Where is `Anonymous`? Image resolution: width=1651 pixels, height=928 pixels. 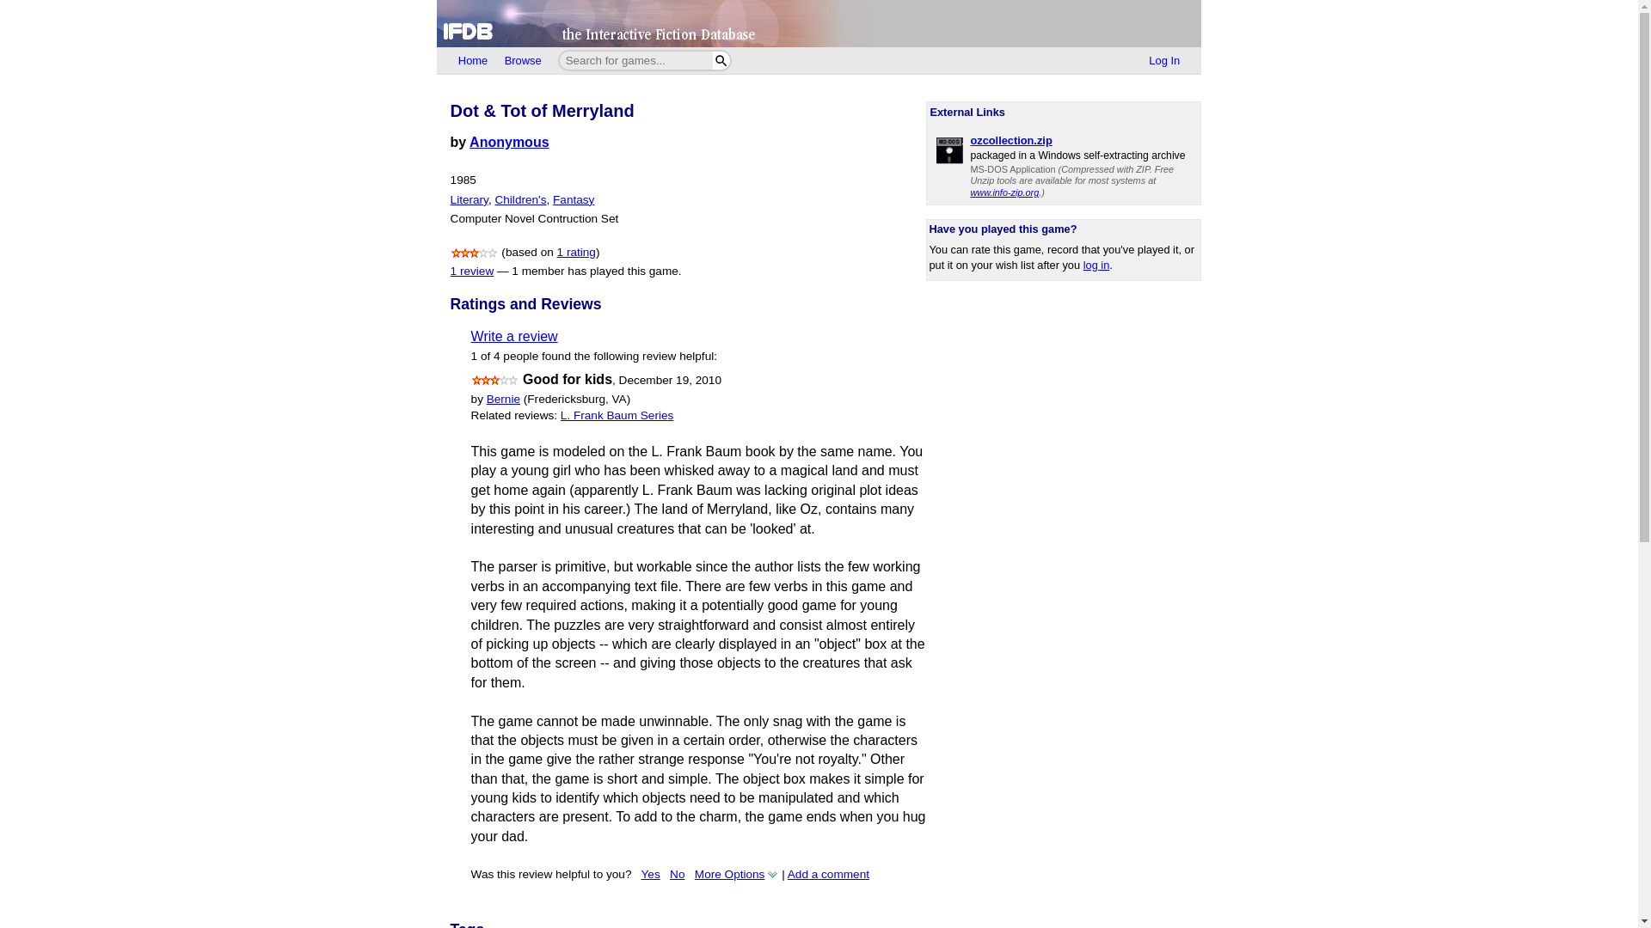 Anonymous is located at coordinates (508, 141).